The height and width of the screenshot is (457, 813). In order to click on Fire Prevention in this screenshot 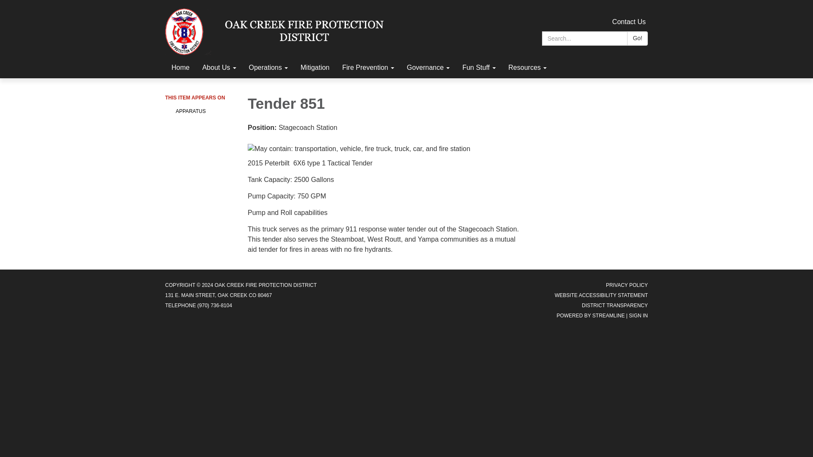, I will do `click(368, 68)`.